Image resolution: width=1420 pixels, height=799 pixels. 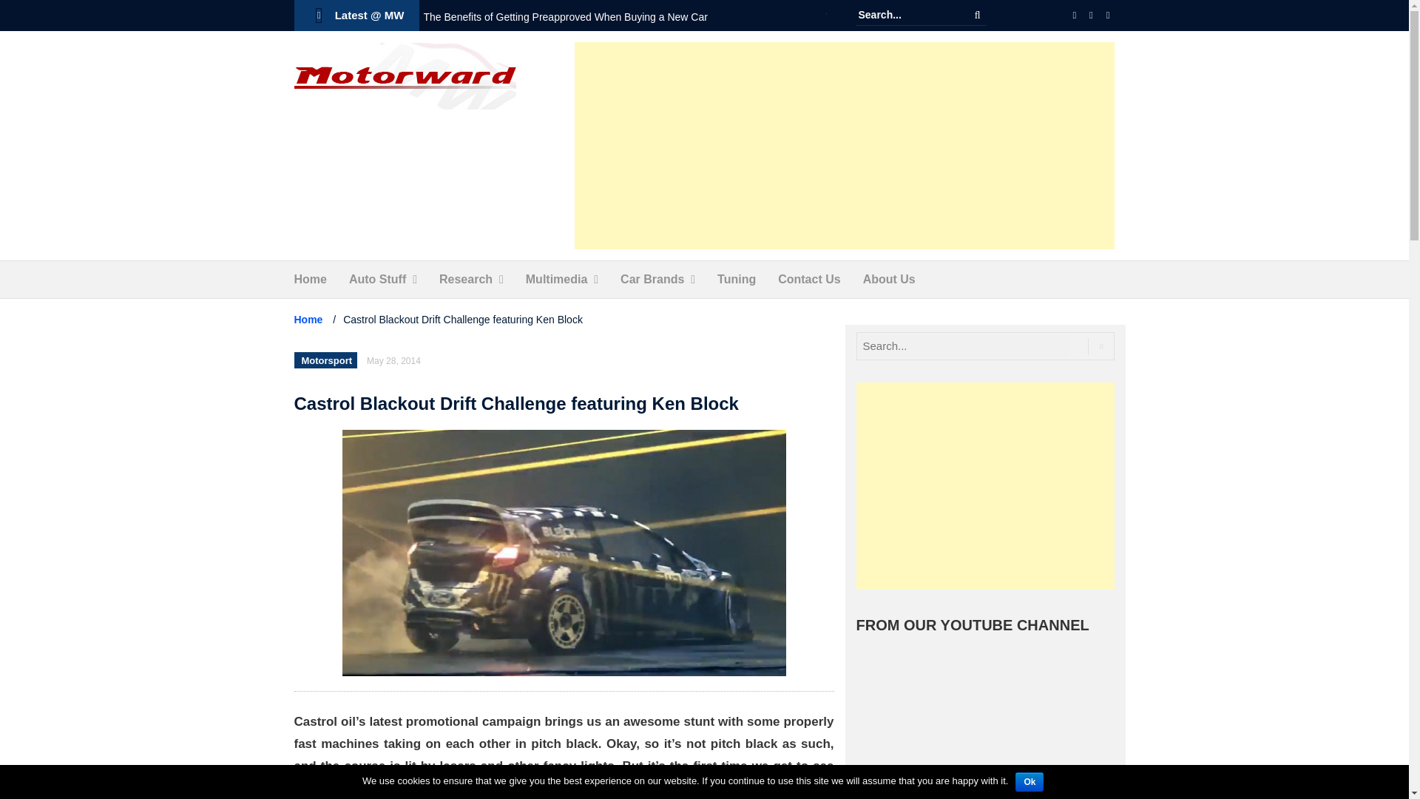 I want to click on Advertisement, so click(x=985, y=486).